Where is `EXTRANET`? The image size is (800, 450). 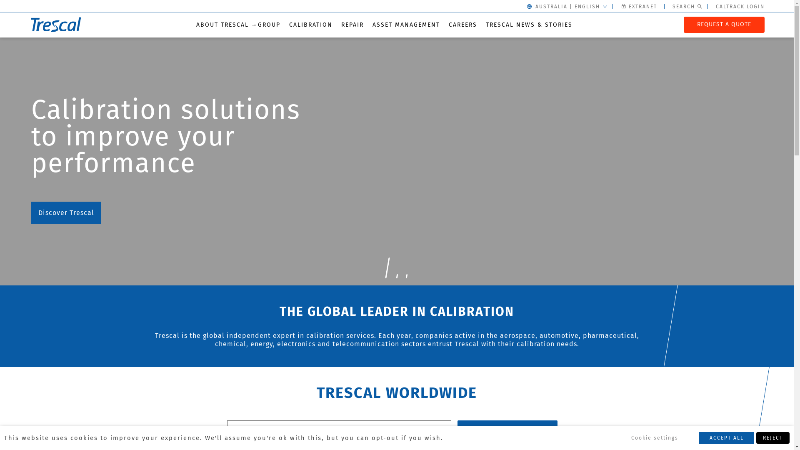
EXTRANET is located at coordinates (640, 7).